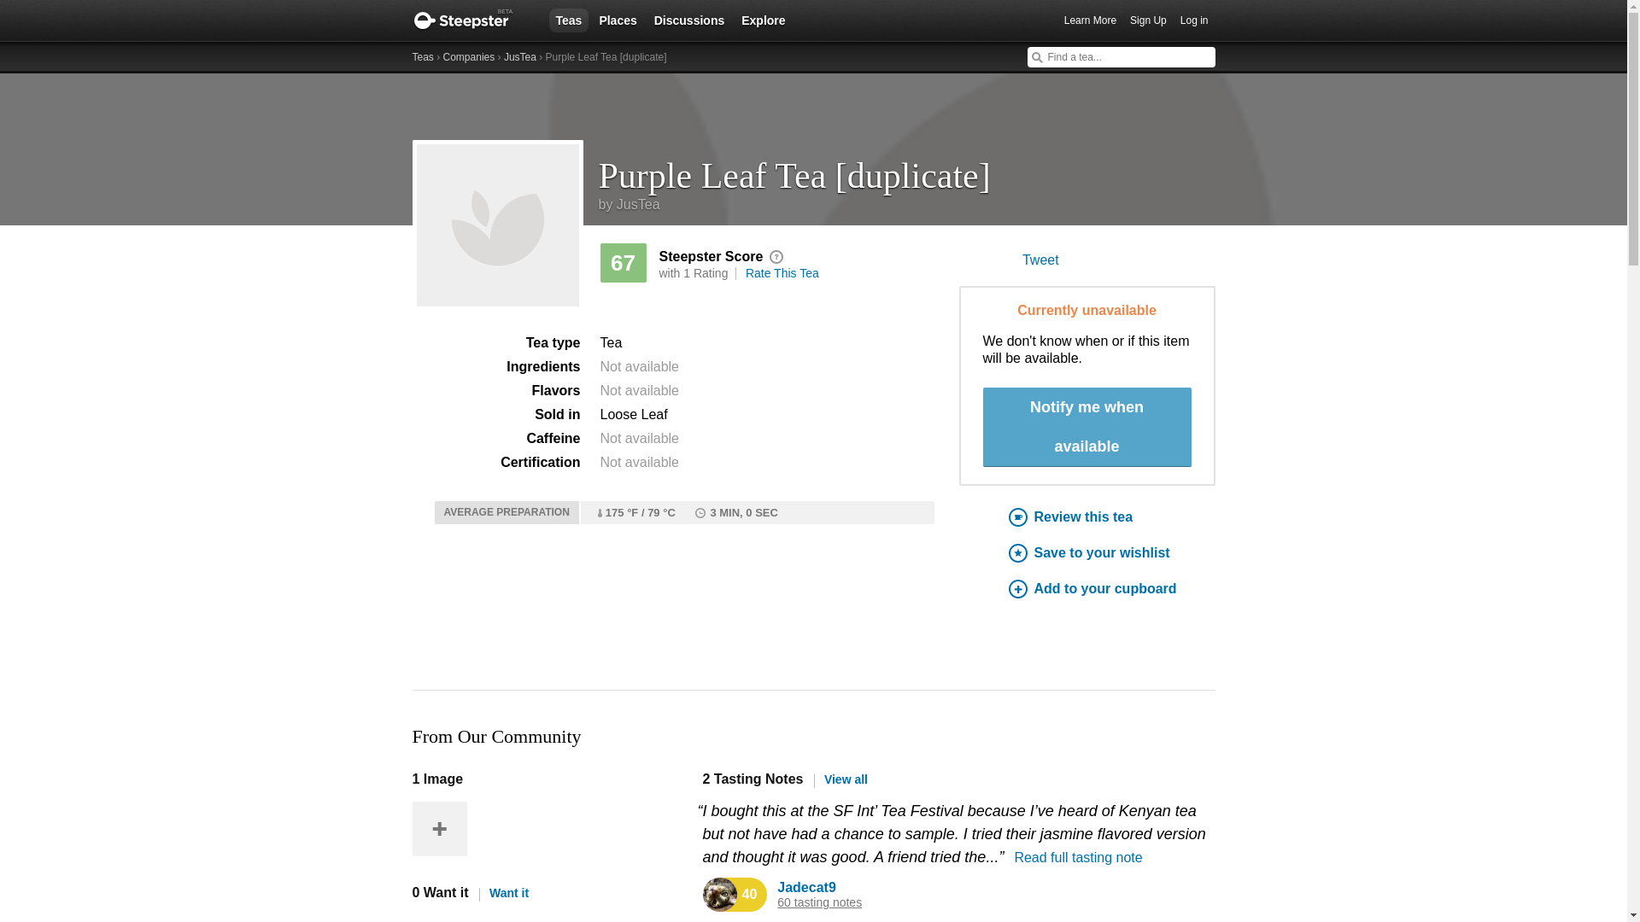  I want to click on Jadecat9, so click(806, 887).